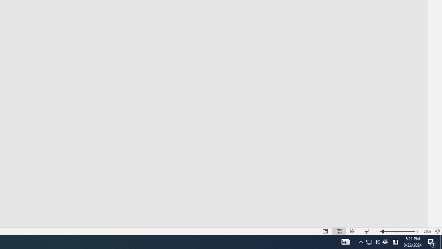 Image resolution: width=442 pixels, height=249 pixels. What do you see at coordinates (427, 231) in the screenshot?
I see `Zoom 30%` at bounding box center [427, 231].